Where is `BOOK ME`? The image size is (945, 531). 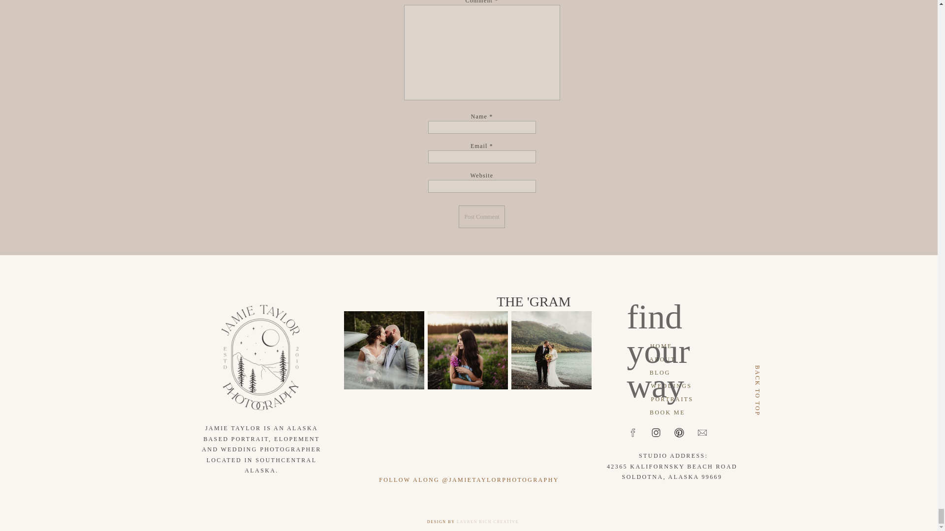 BOOK ME is located at coordinates (667, 412).